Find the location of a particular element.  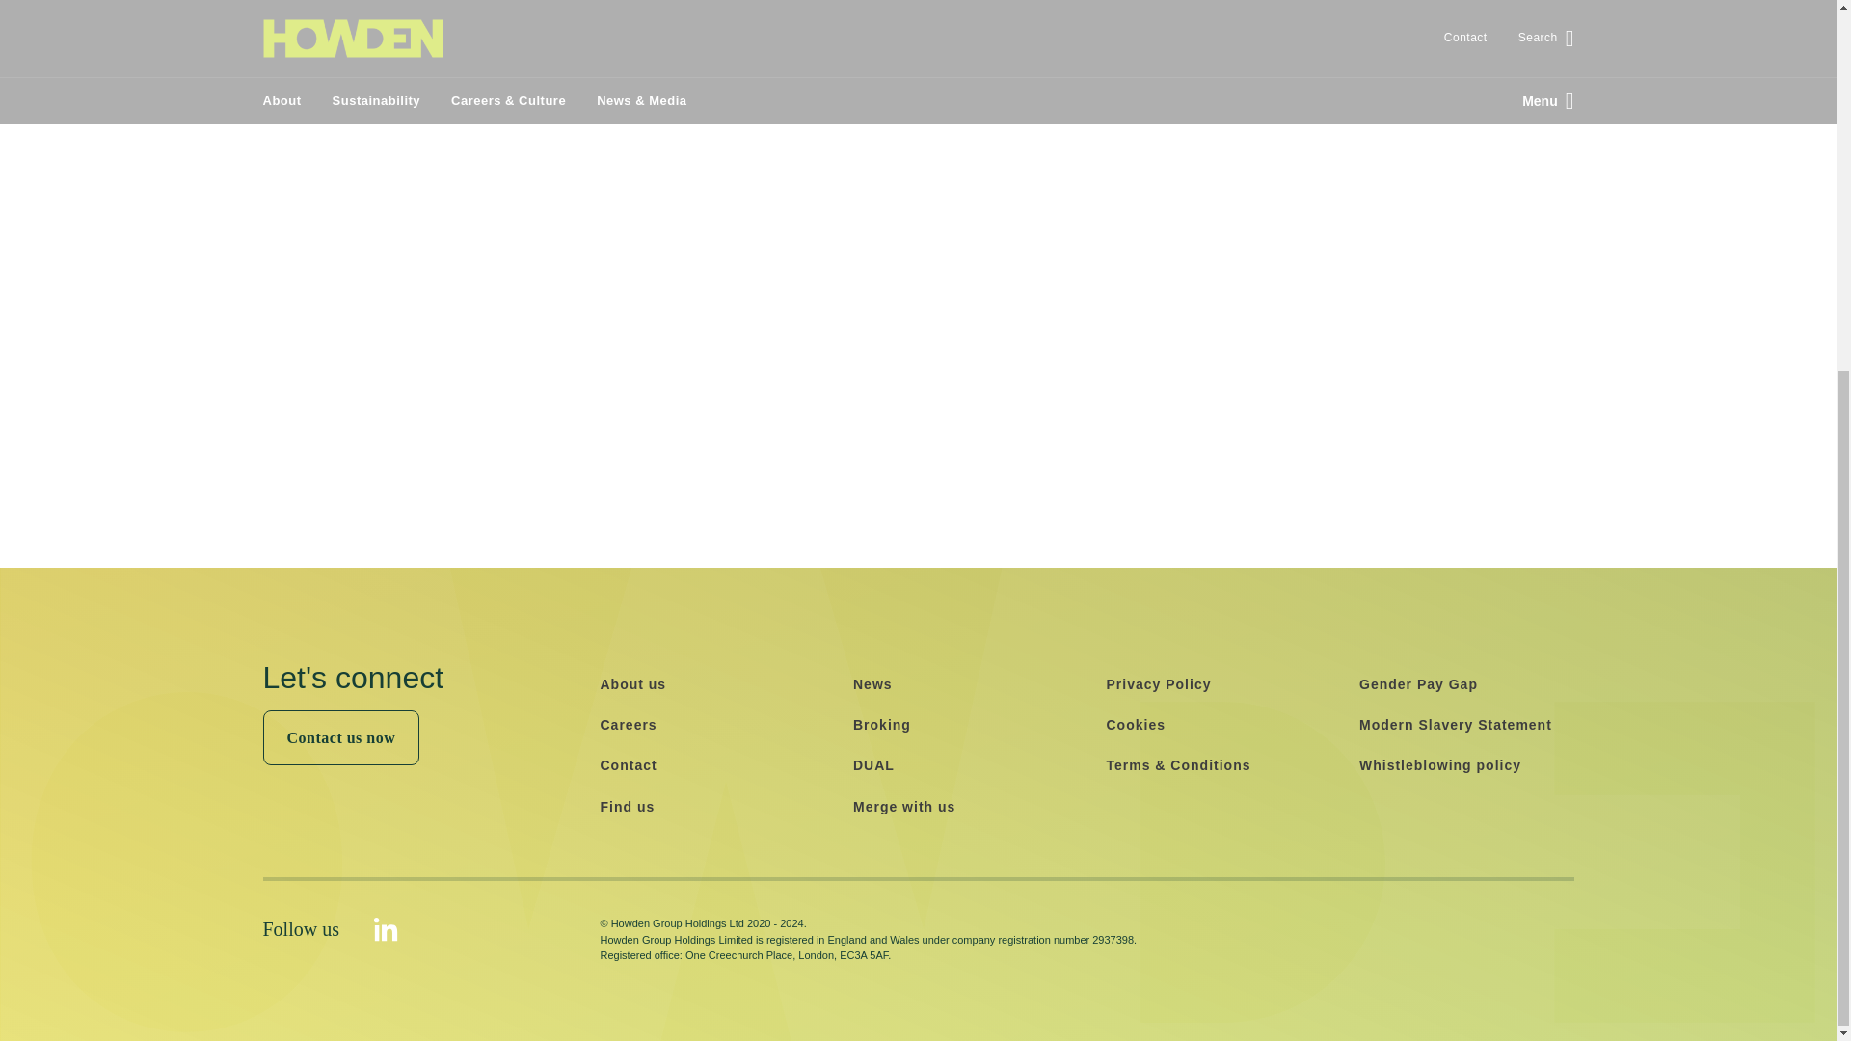

Modern Slavery Statement is located at coordinates (1456, 725).